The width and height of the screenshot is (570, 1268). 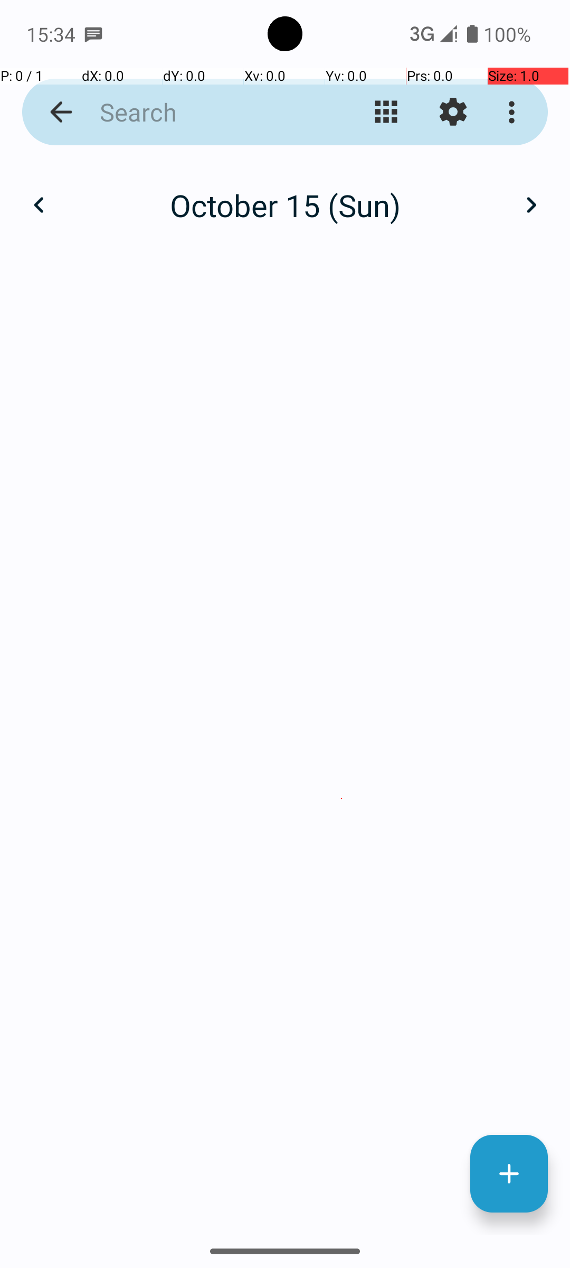 I want to click on October, so click(x=285, y=194).